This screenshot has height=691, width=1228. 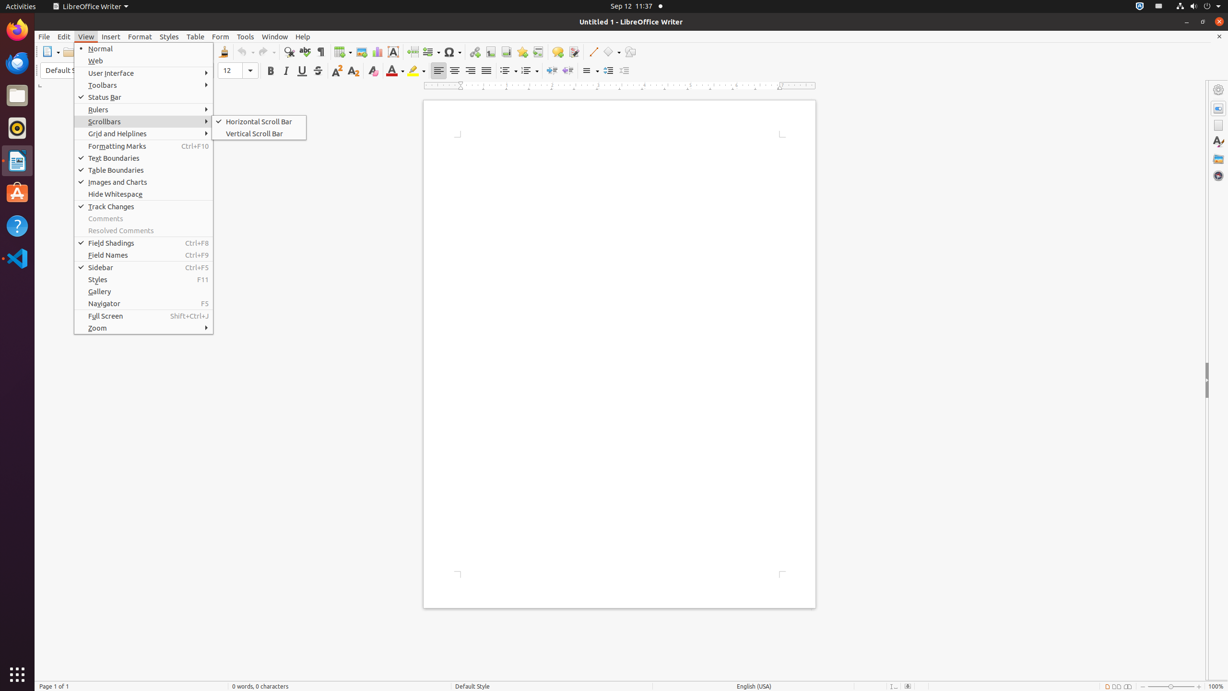 What do you see at coordinates (286, 71) in the screenshot?
I see `Italic` at bounding box center [286, 71].